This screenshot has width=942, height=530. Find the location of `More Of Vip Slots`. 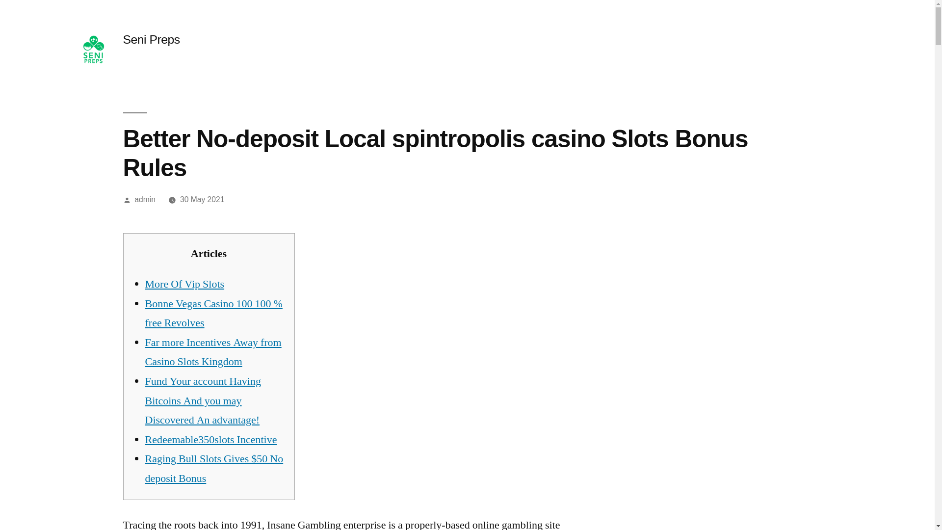

More Of Vip Slots is located at coordinates (184, 284).